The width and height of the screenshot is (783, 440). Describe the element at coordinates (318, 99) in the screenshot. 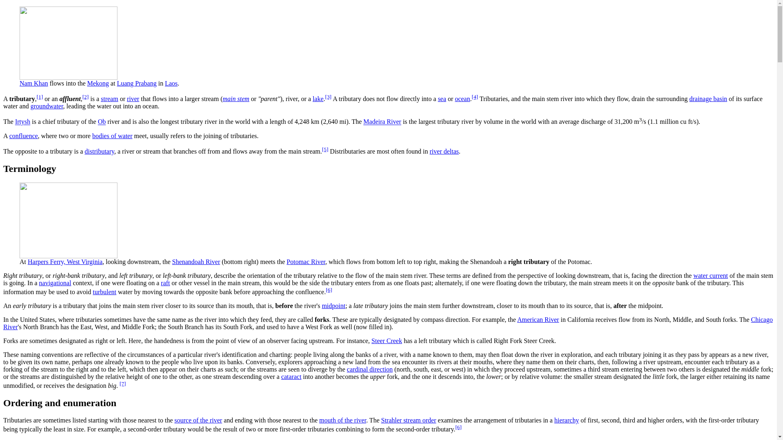

I see `lake` at that location.